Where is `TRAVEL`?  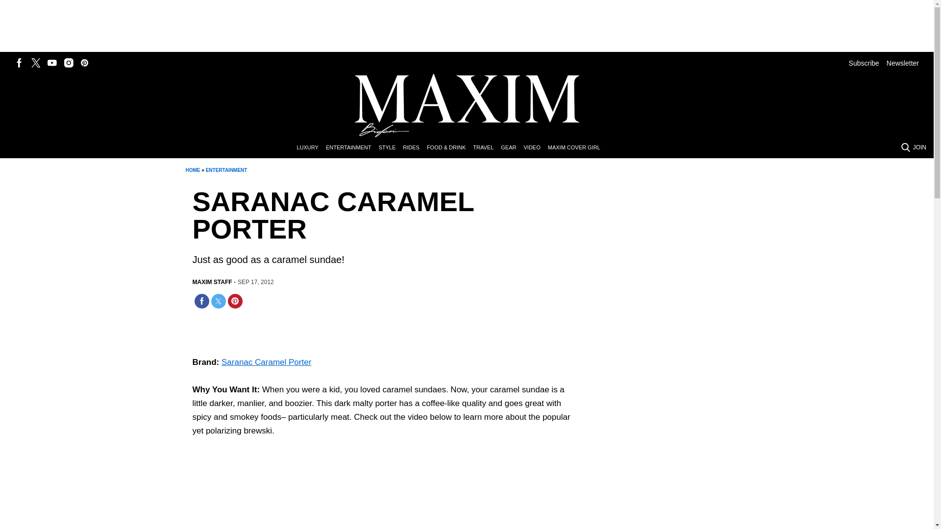
TRAVEL is located at coordinates (487, 148).